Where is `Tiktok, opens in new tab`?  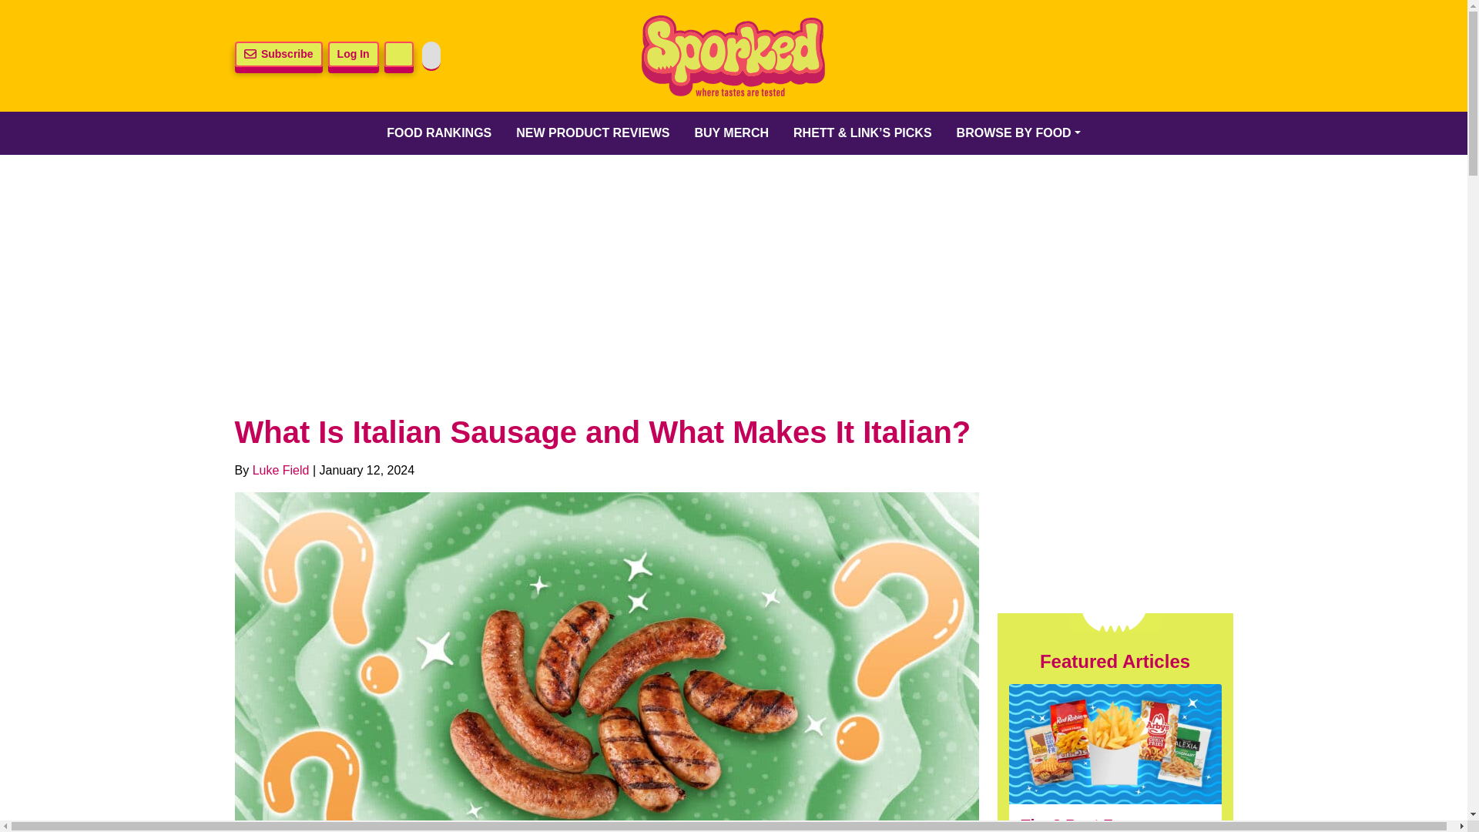
Tiktok, opens in new tab is located at coordinates (1132, 55).